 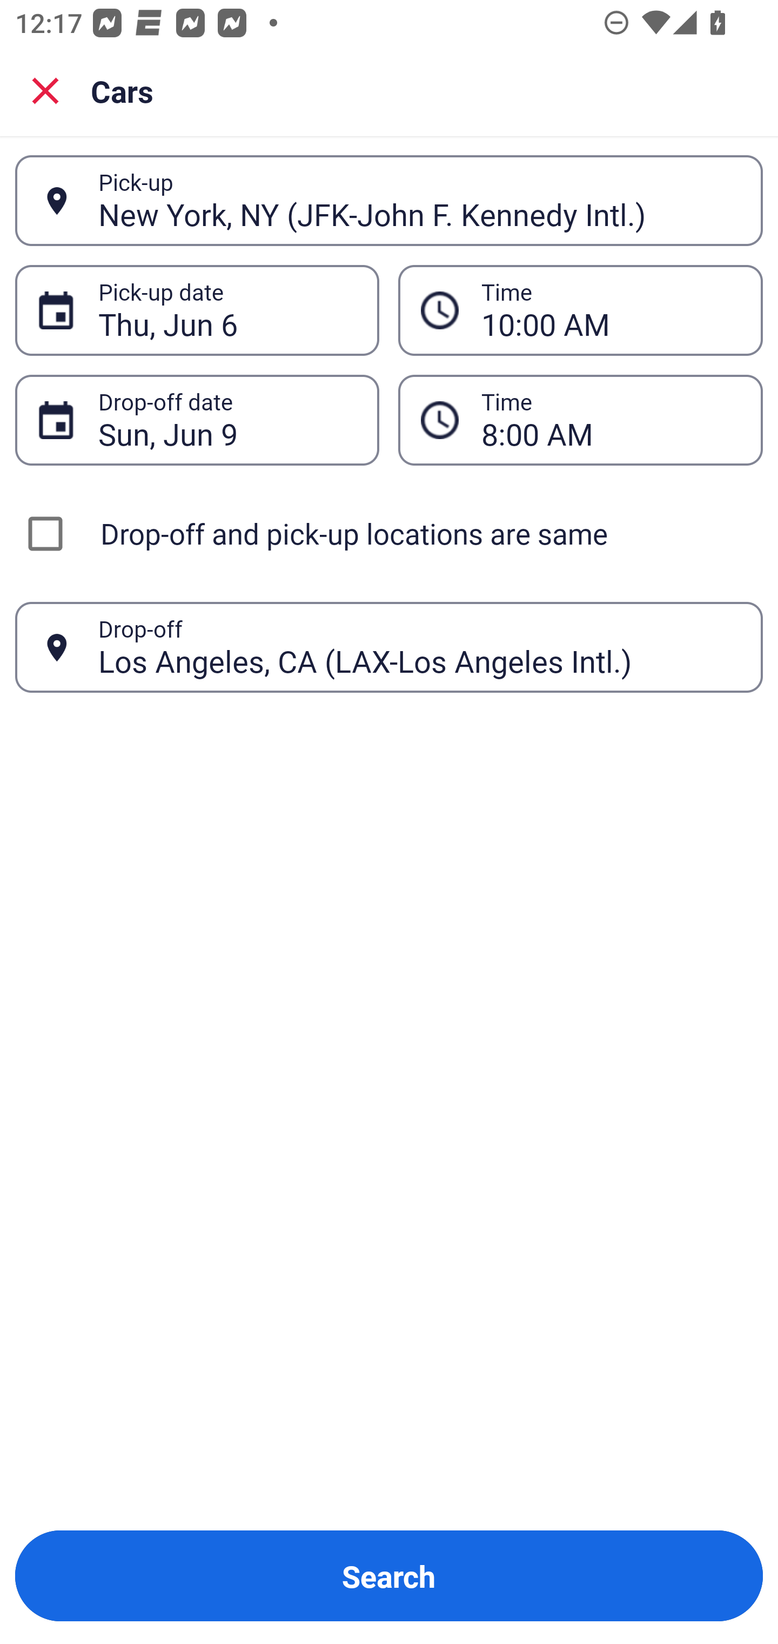 I want to click on Thu, Jun 6 Pick-up date, so click(x=197, y=309).